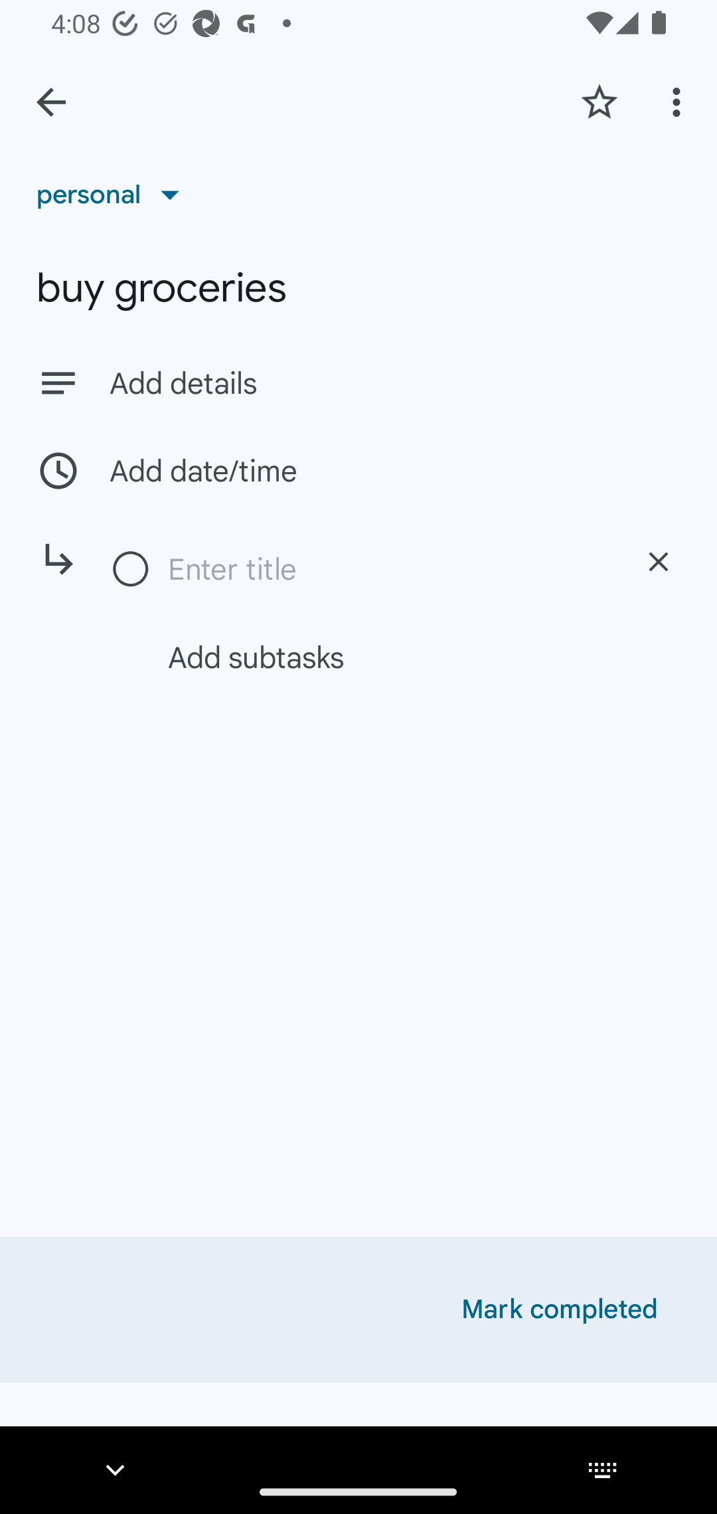 The width and height of the screenshot is (717, 1514). What do you see at coordinates (560, 1309) in the screenshot?
I see `Mark completed` at bounding box center [560, 1309].